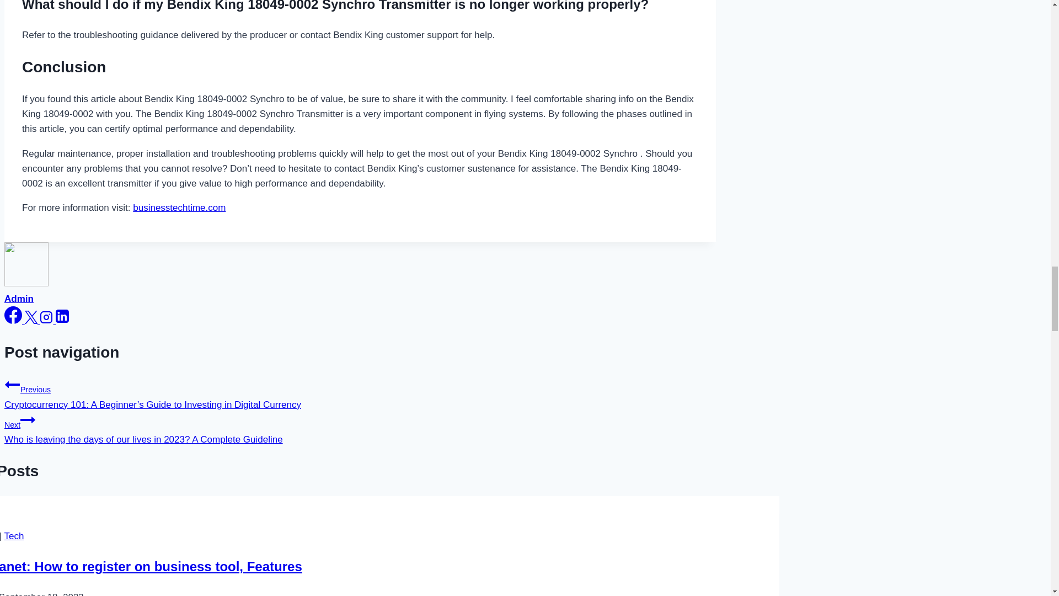 This screenshot has width=1059, height=596. I want to click on Previous, so click(12, 384).